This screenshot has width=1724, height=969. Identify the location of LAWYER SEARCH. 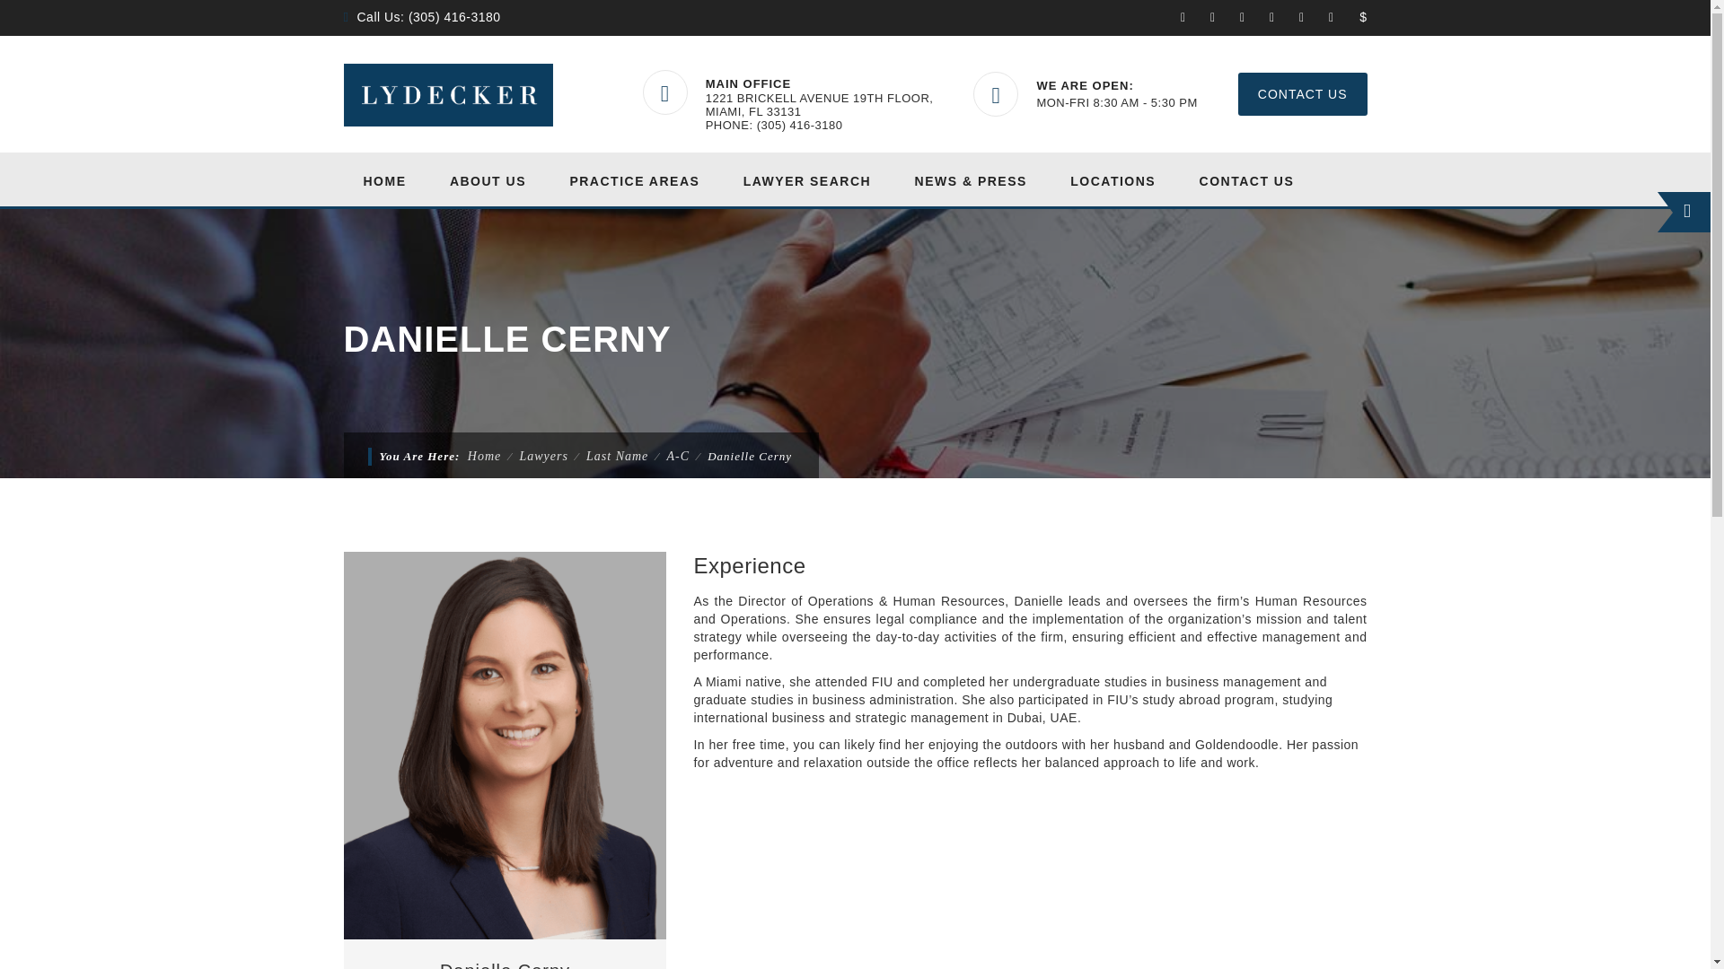
(807, 179).